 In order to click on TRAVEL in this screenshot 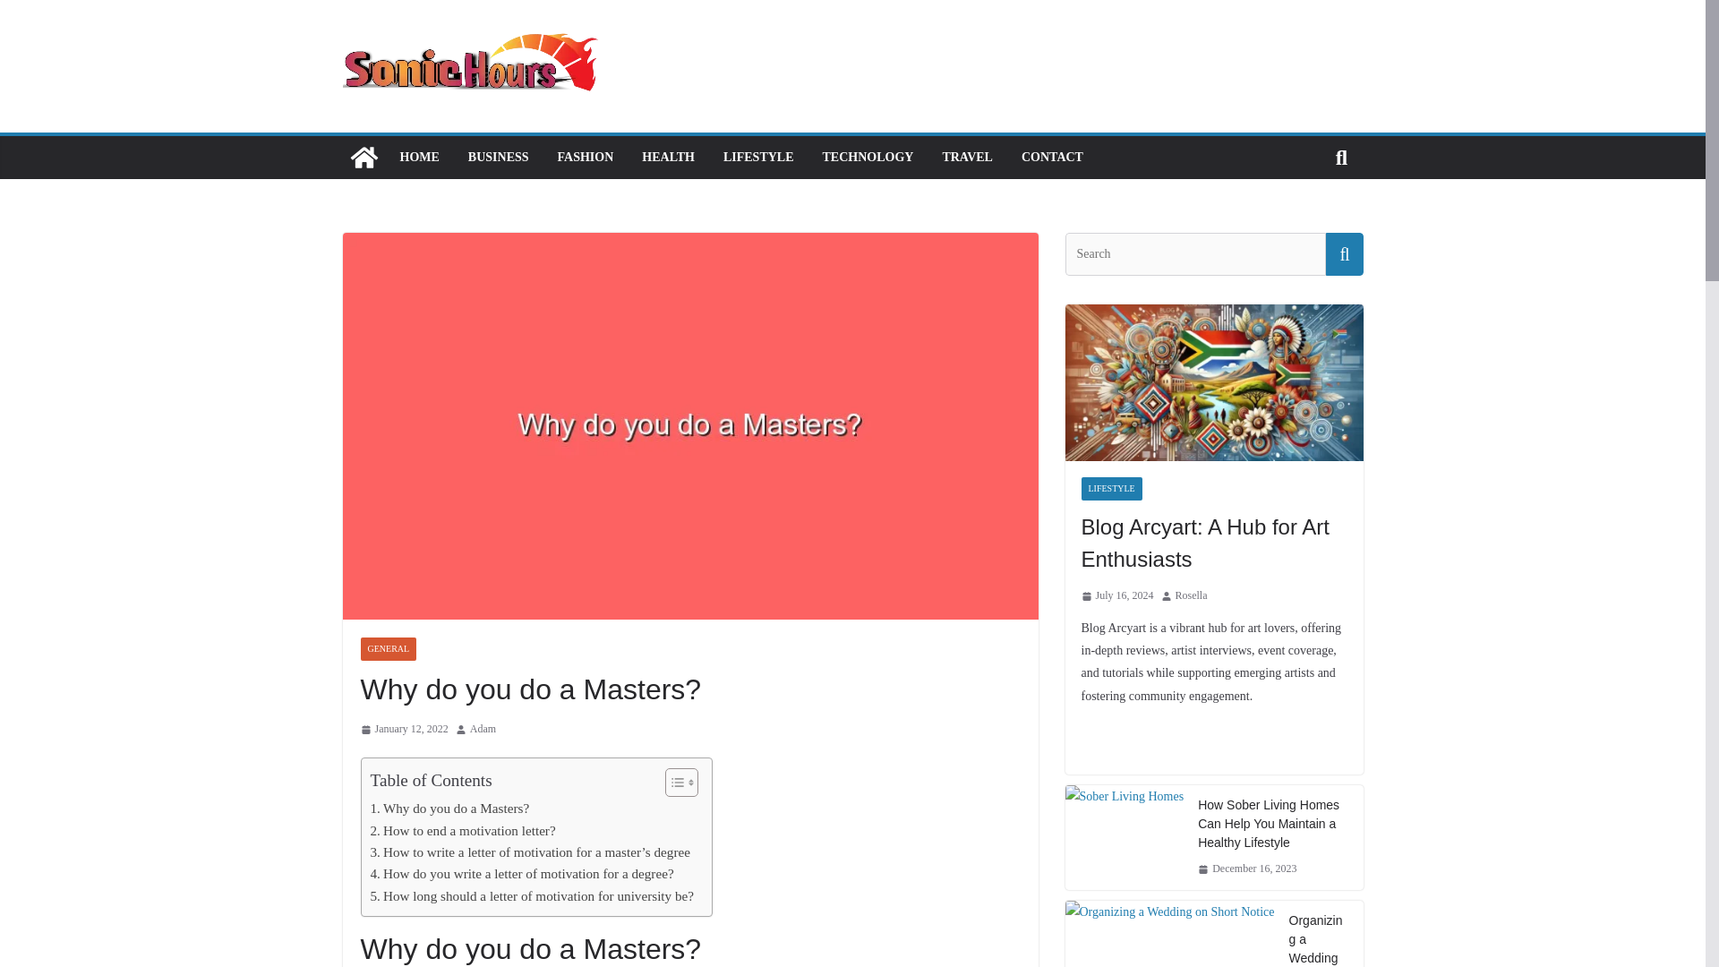, I will do `click(967, 158)`.